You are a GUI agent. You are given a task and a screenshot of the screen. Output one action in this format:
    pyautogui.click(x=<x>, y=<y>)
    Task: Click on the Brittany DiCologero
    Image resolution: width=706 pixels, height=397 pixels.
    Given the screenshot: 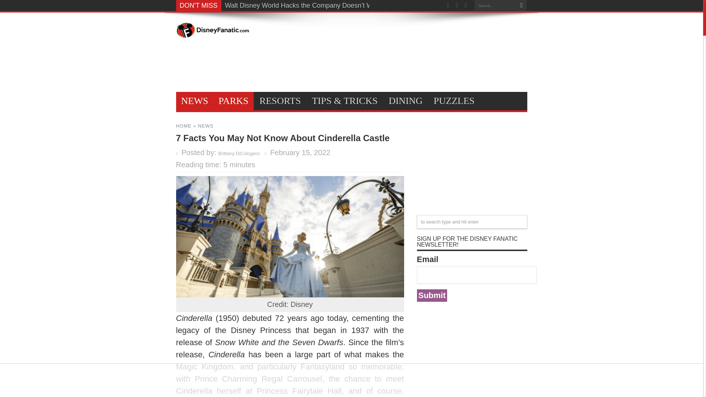 What is the action you would take?
    pyautogui.click(x=239, y=154)
    